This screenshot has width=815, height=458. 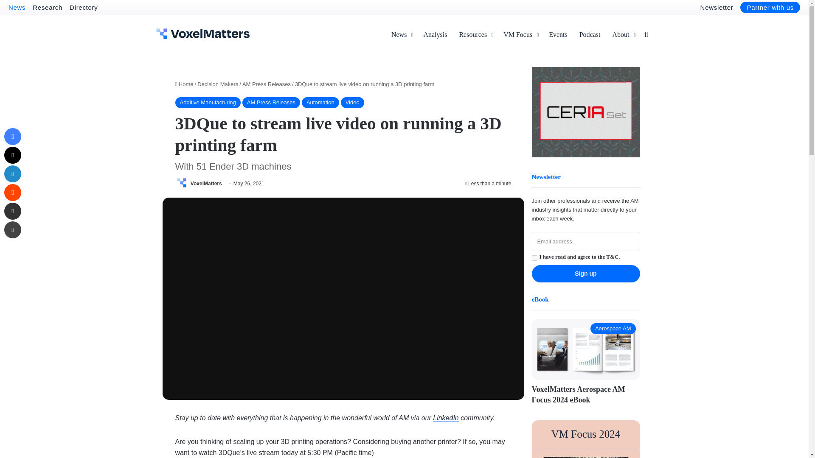 I want to click on 1, so click(x=534, y=258).